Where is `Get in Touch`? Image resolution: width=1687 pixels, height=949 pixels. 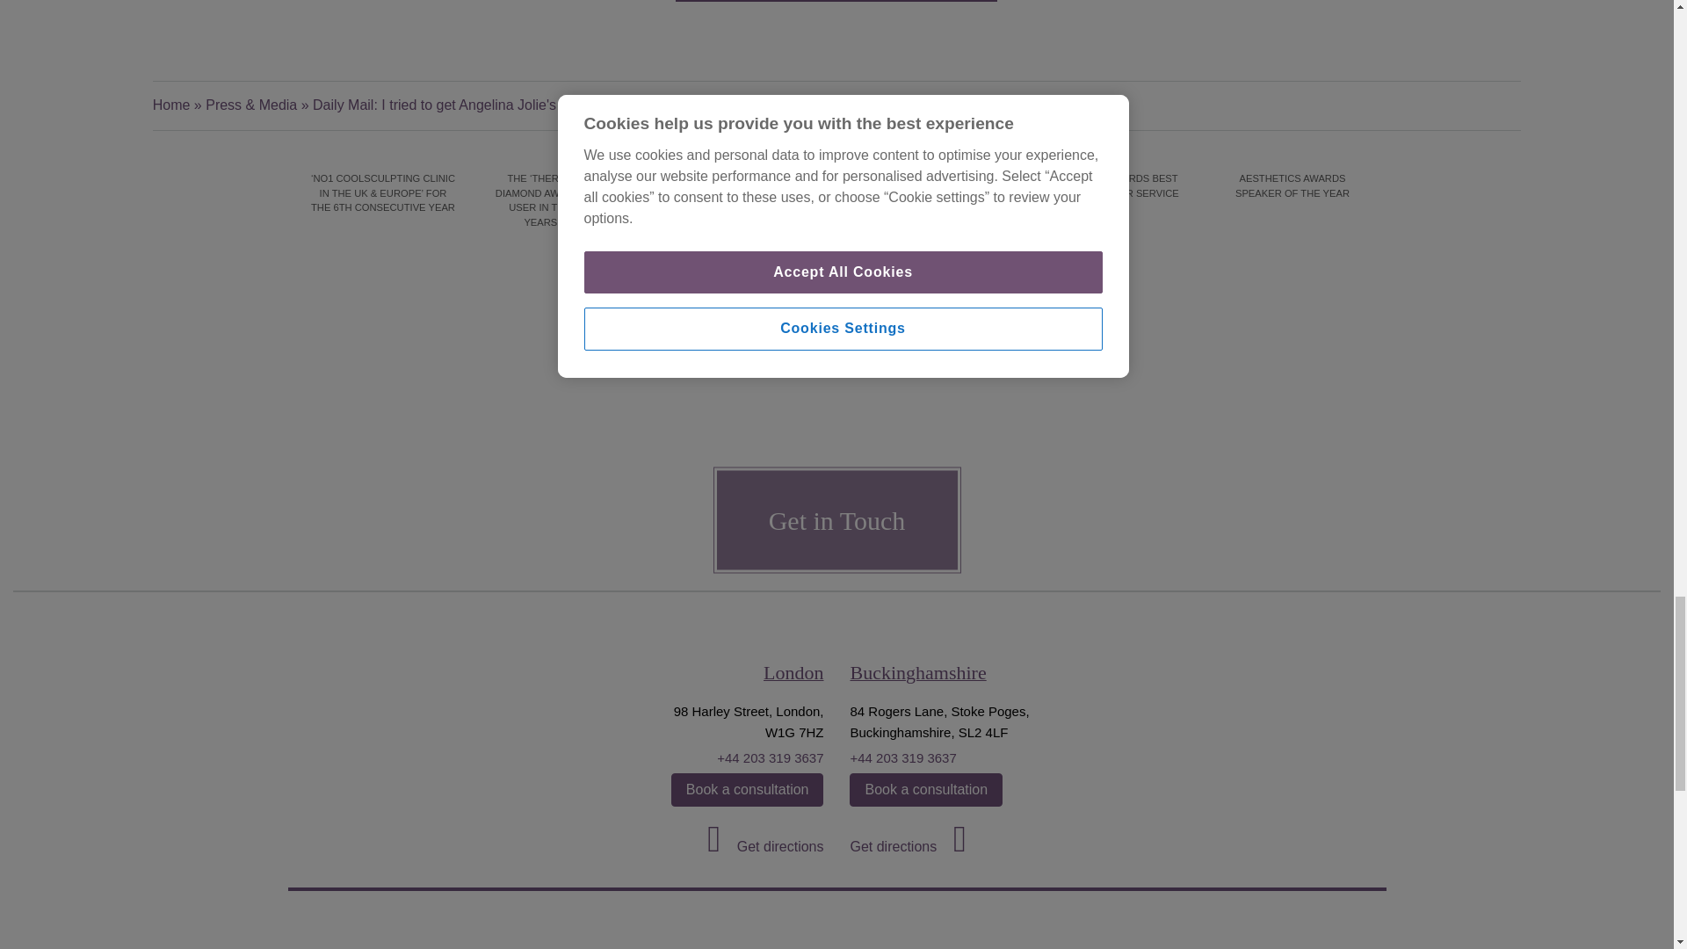 Get in Touch is located at coordinates (836, 520).